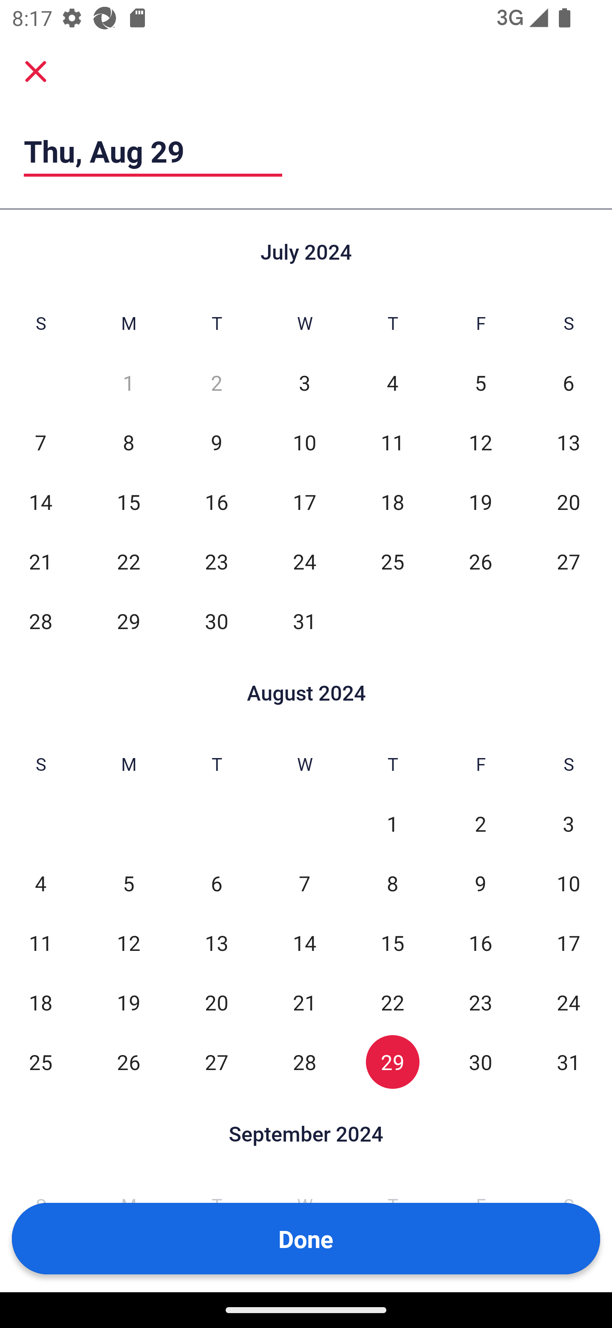 The width and height of the screenshot is (612, 1328). I want to click on 28 Wed, Aug 28, Not Selected, so click(304, 1062).